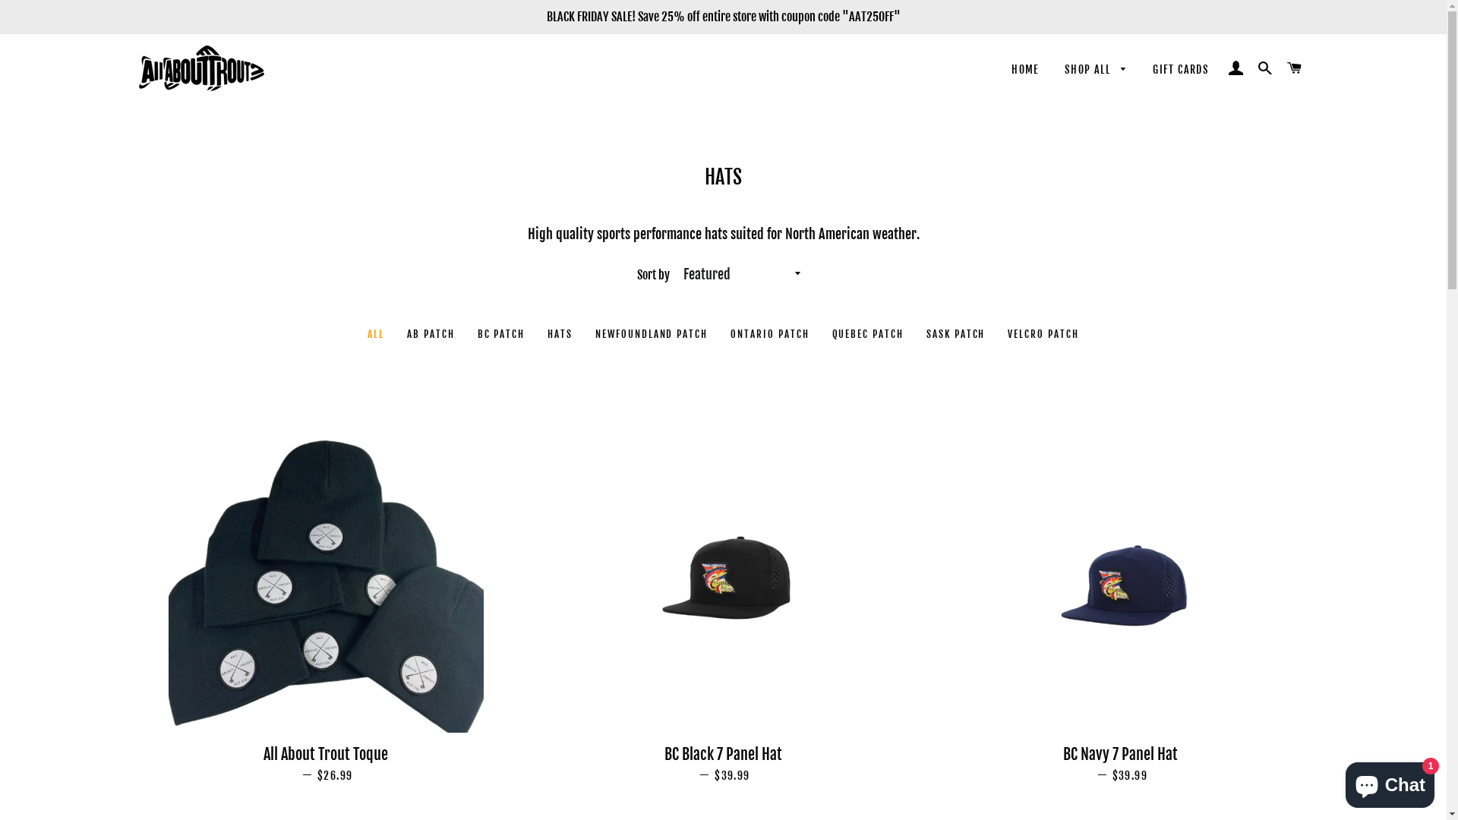 The width and height of the screenshot is (1458, 820). Describe the element at coordinates (770, 334) in the screenshot. I see `ONTARIO PATCH` at that location.